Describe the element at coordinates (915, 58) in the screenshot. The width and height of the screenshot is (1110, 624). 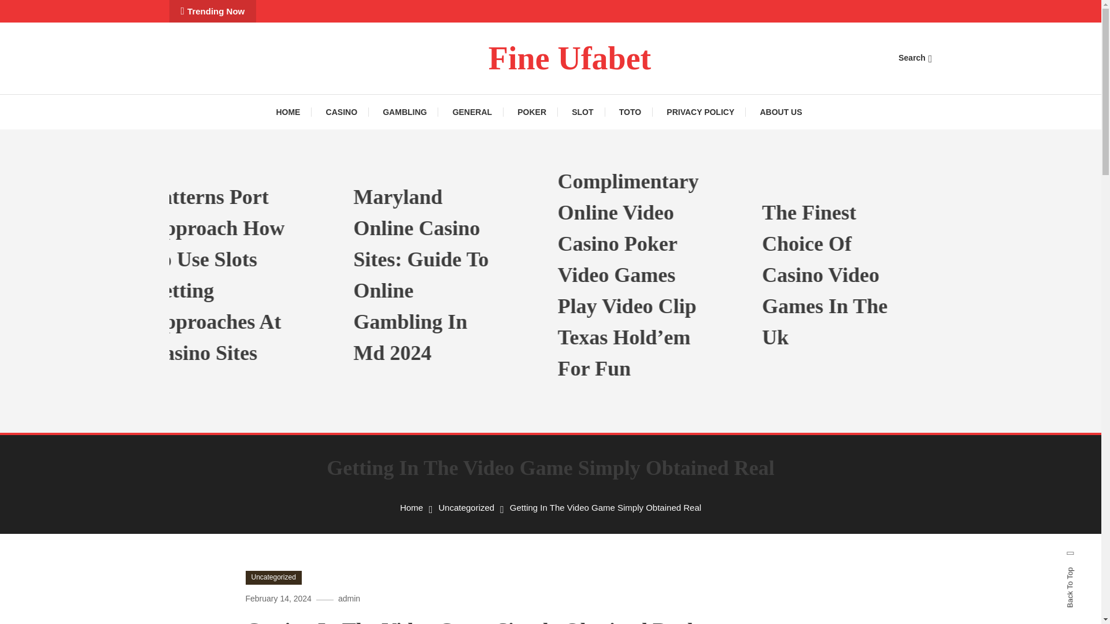
I see `Search` at that location.